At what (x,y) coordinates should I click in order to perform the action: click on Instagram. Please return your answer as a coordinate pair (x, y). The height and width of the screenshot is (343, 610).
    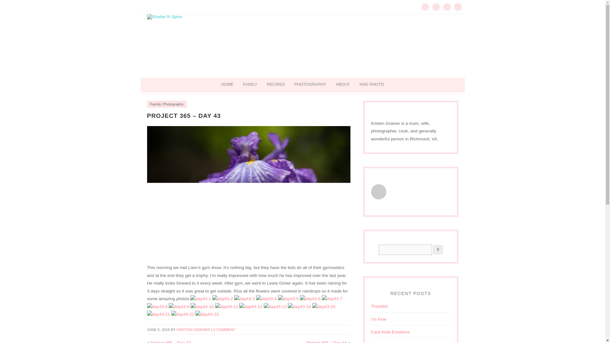
    Looking at the image, I should click on (447, 7).